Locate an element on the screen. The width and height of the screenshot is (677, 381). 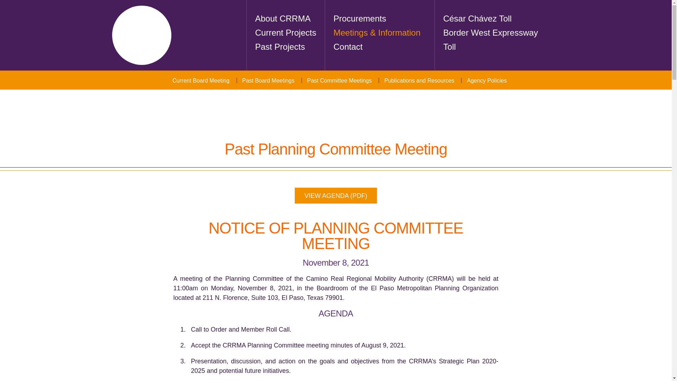
Past Committee Meetings is located at coordinates (337, 80).